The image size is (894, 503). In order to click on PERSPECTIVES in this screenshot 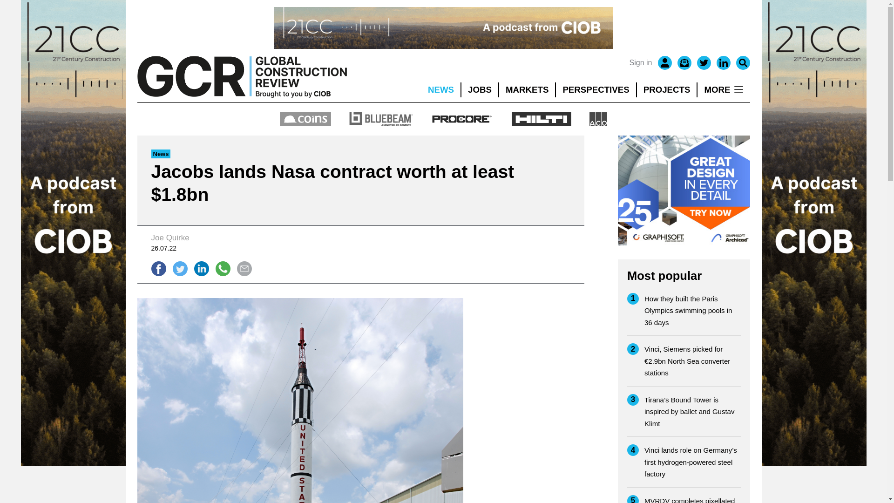, I will do `click(596, 90)`.